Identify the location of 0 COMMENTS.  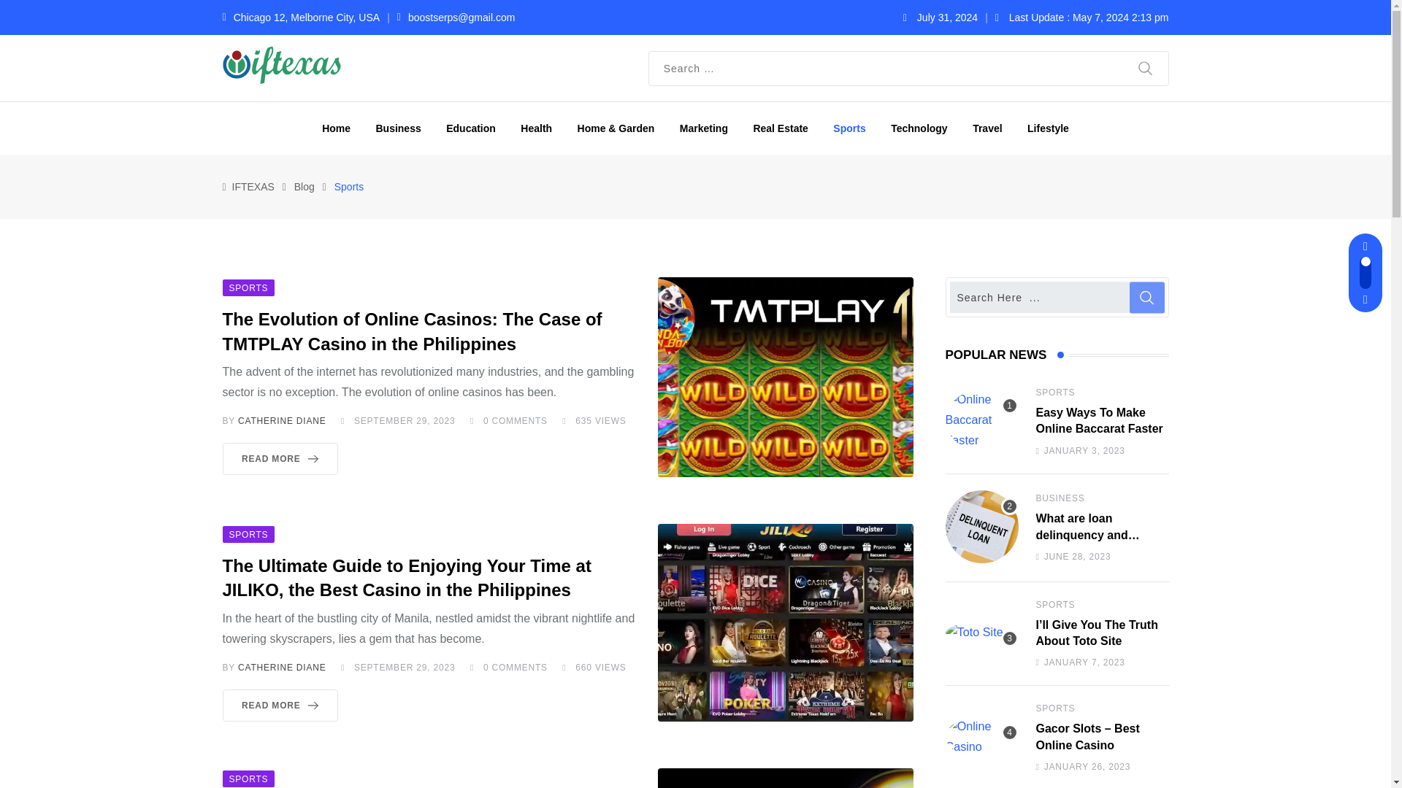
(516, 421).